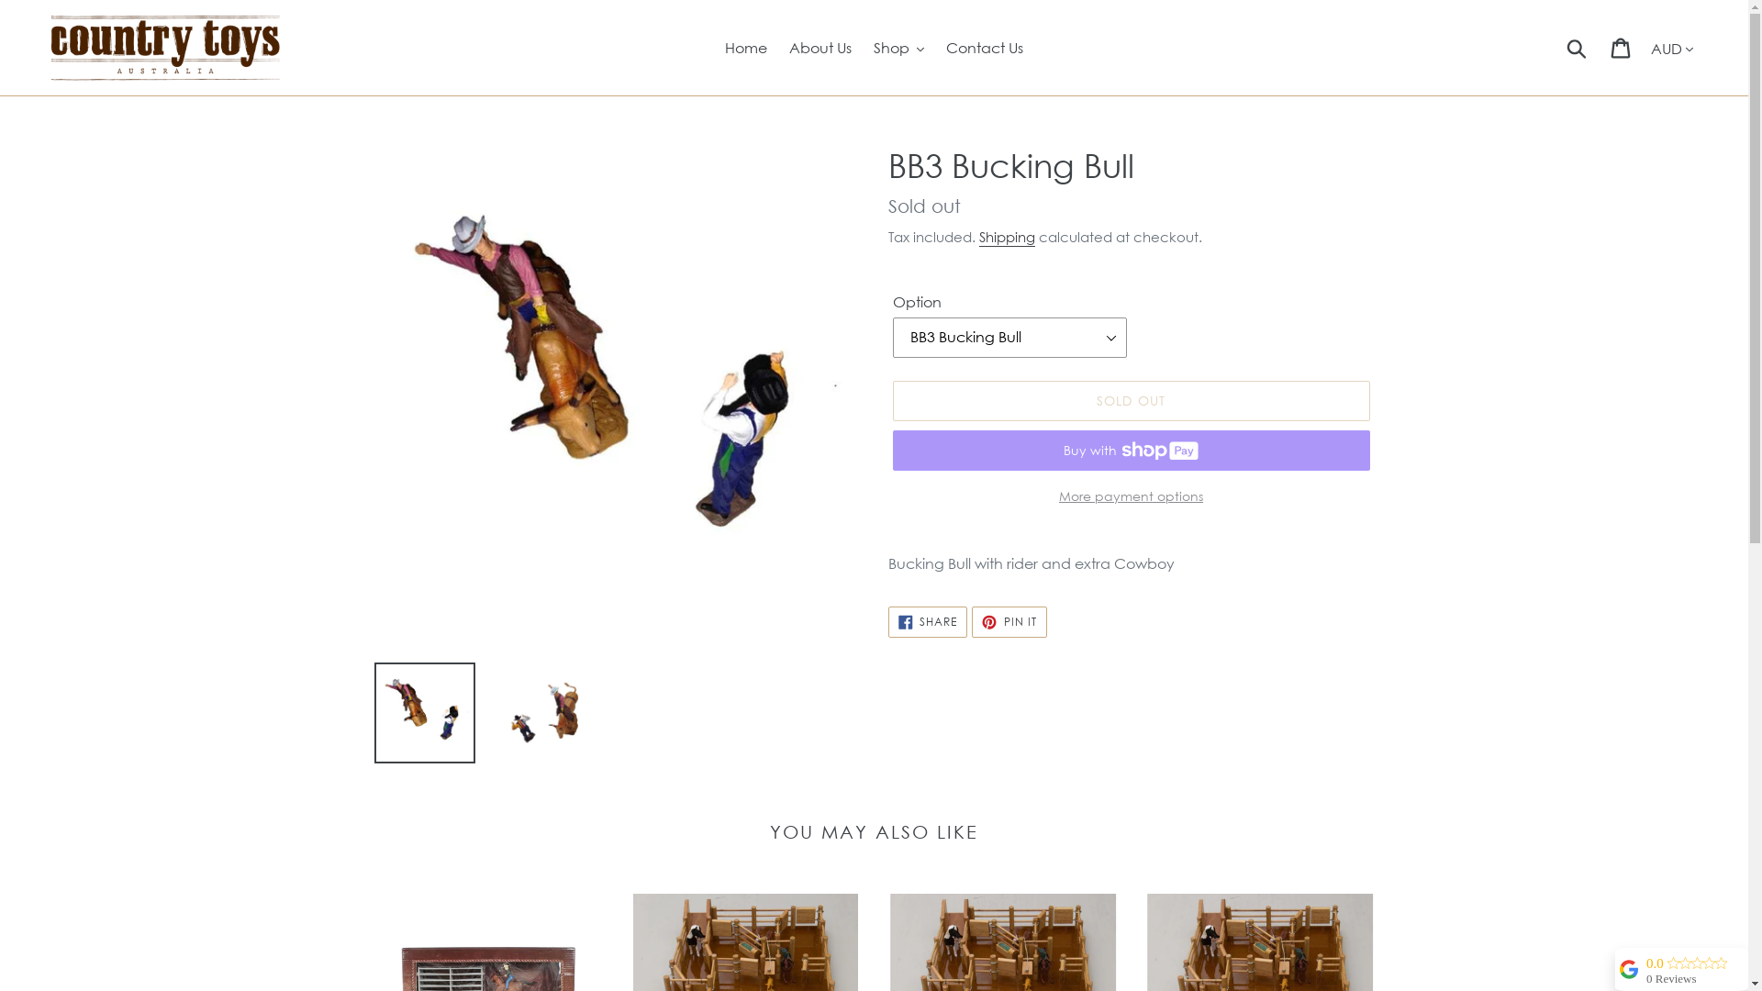  Describe the element at coordinates (985, 48) in the screenshot. I see `Contact Us` at that location.